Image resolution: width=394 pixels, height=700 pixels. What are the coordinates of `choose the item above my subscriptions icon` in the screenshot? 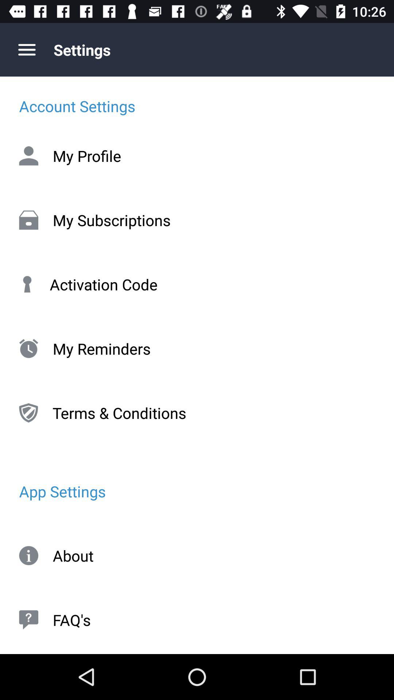 It's located at (197, 156).